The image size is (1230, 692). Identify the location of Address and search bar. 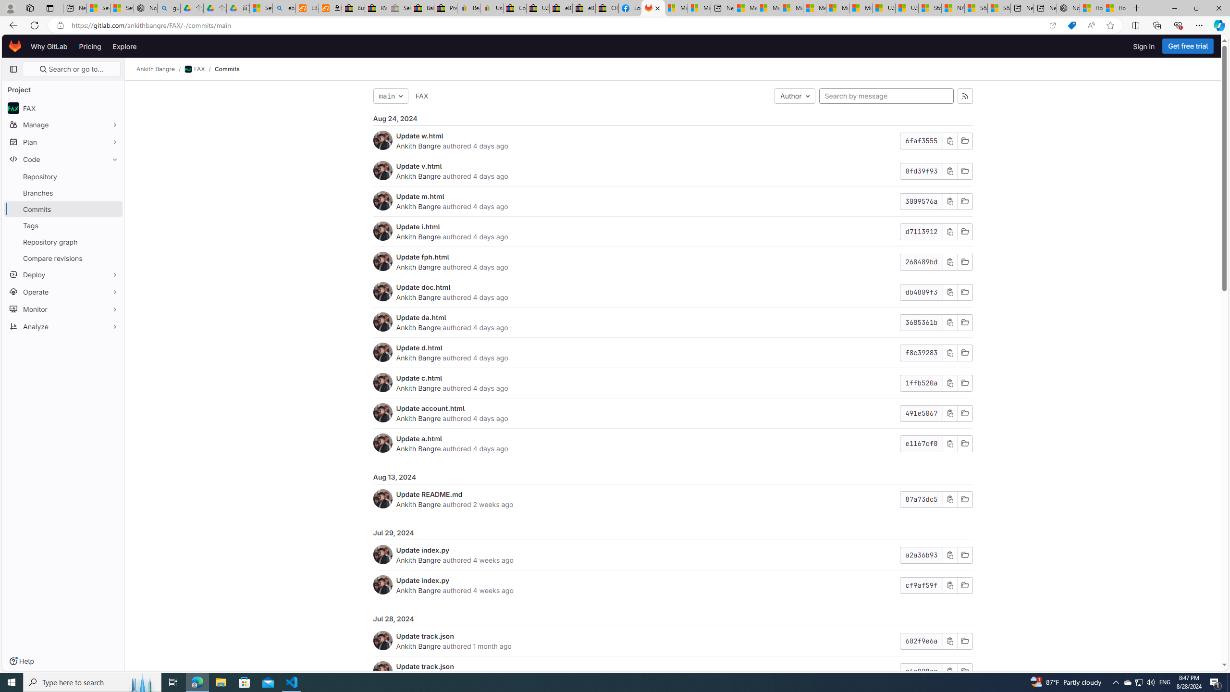
(556, 25).